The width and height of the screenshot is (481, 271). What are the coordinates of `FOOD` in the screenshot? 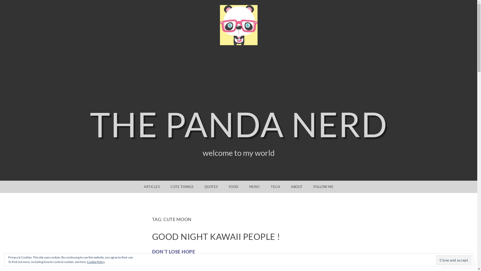 It's located at (233, 187).